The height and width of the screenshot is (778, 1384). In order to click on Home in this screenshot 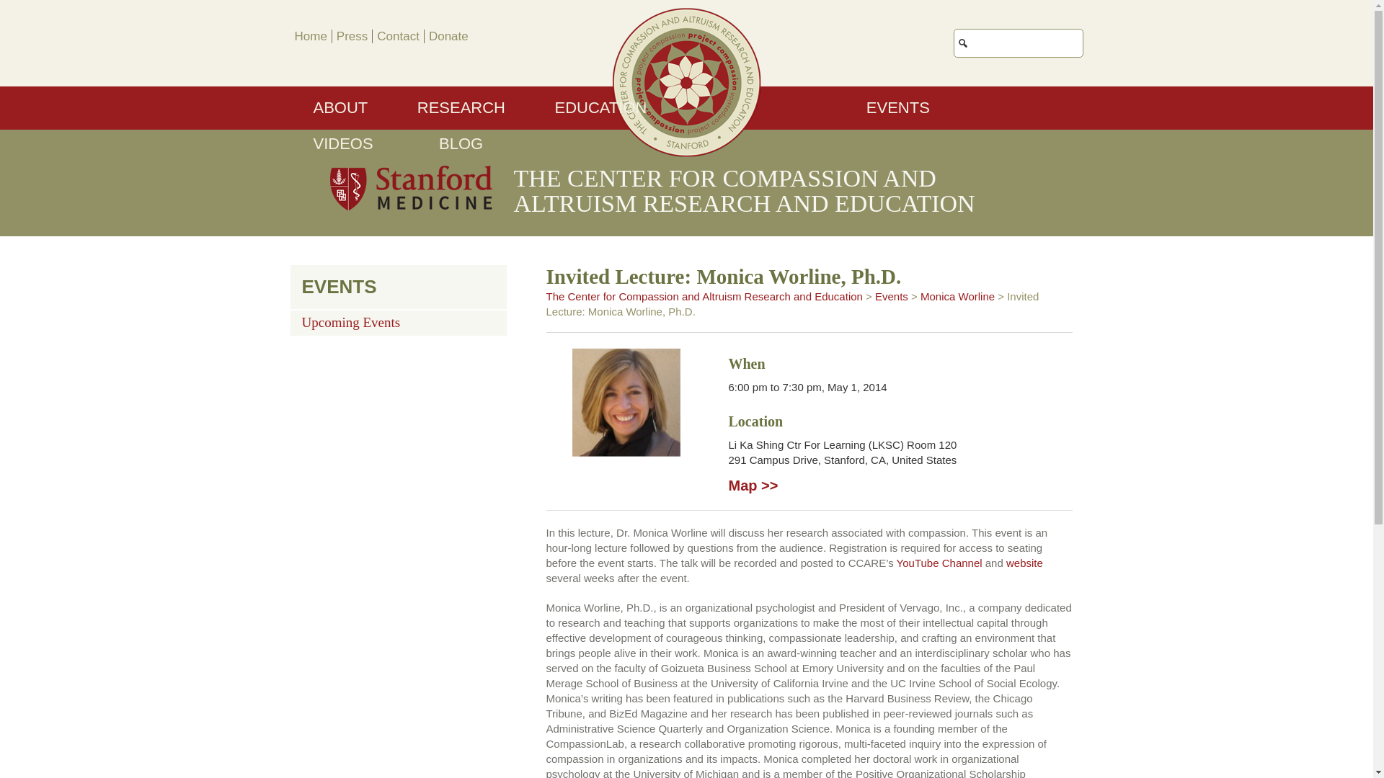, I will do `click(310, 36)`.